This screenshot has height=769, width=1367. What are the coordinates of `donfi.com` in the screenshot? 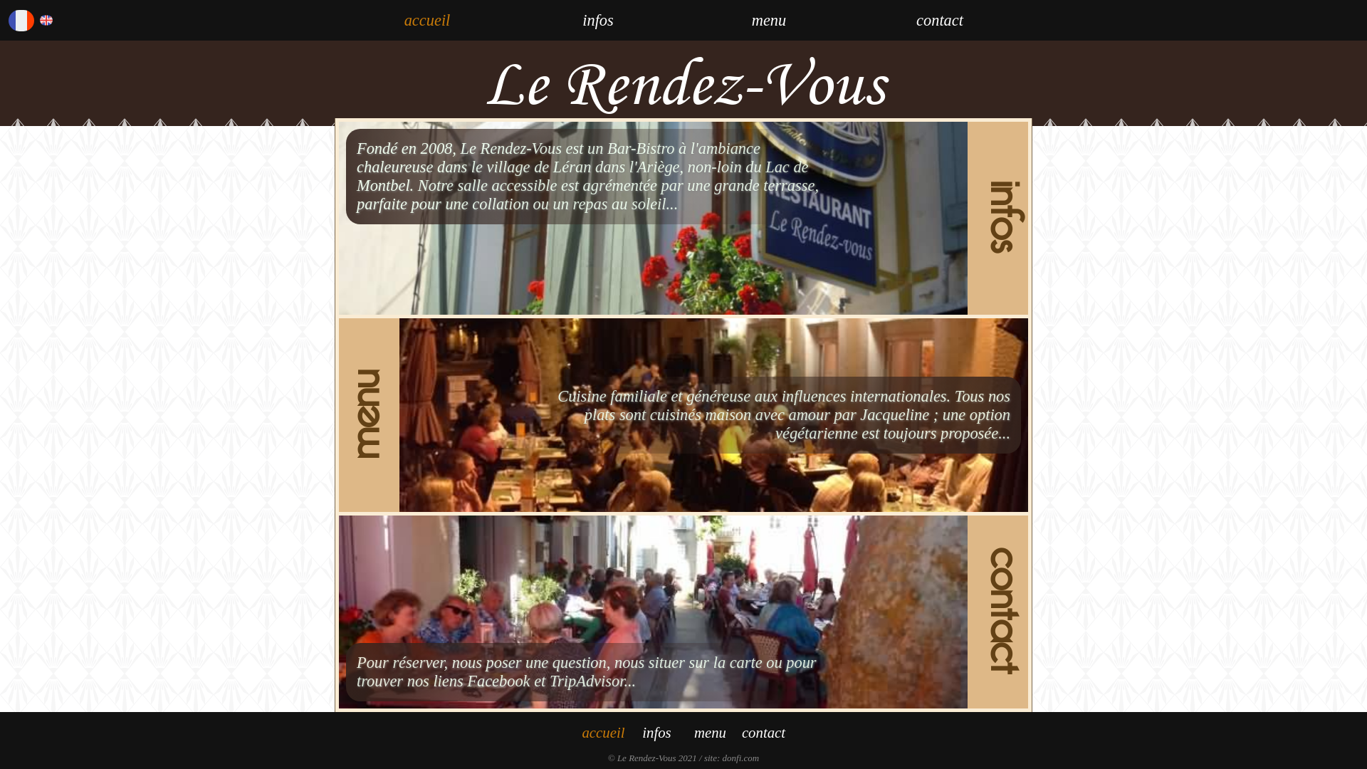 It's located at (741, 758).